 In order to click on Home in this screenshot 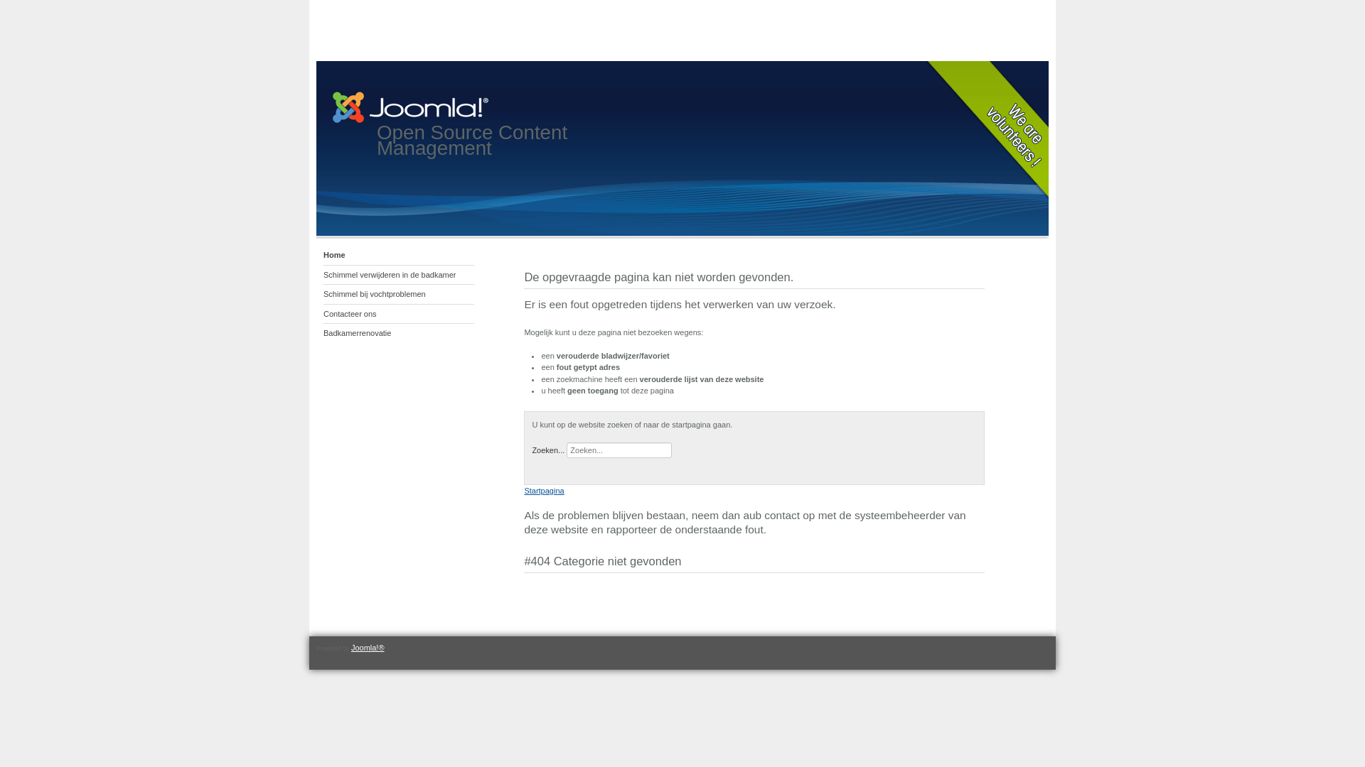, I will do `click(399, 256)`.